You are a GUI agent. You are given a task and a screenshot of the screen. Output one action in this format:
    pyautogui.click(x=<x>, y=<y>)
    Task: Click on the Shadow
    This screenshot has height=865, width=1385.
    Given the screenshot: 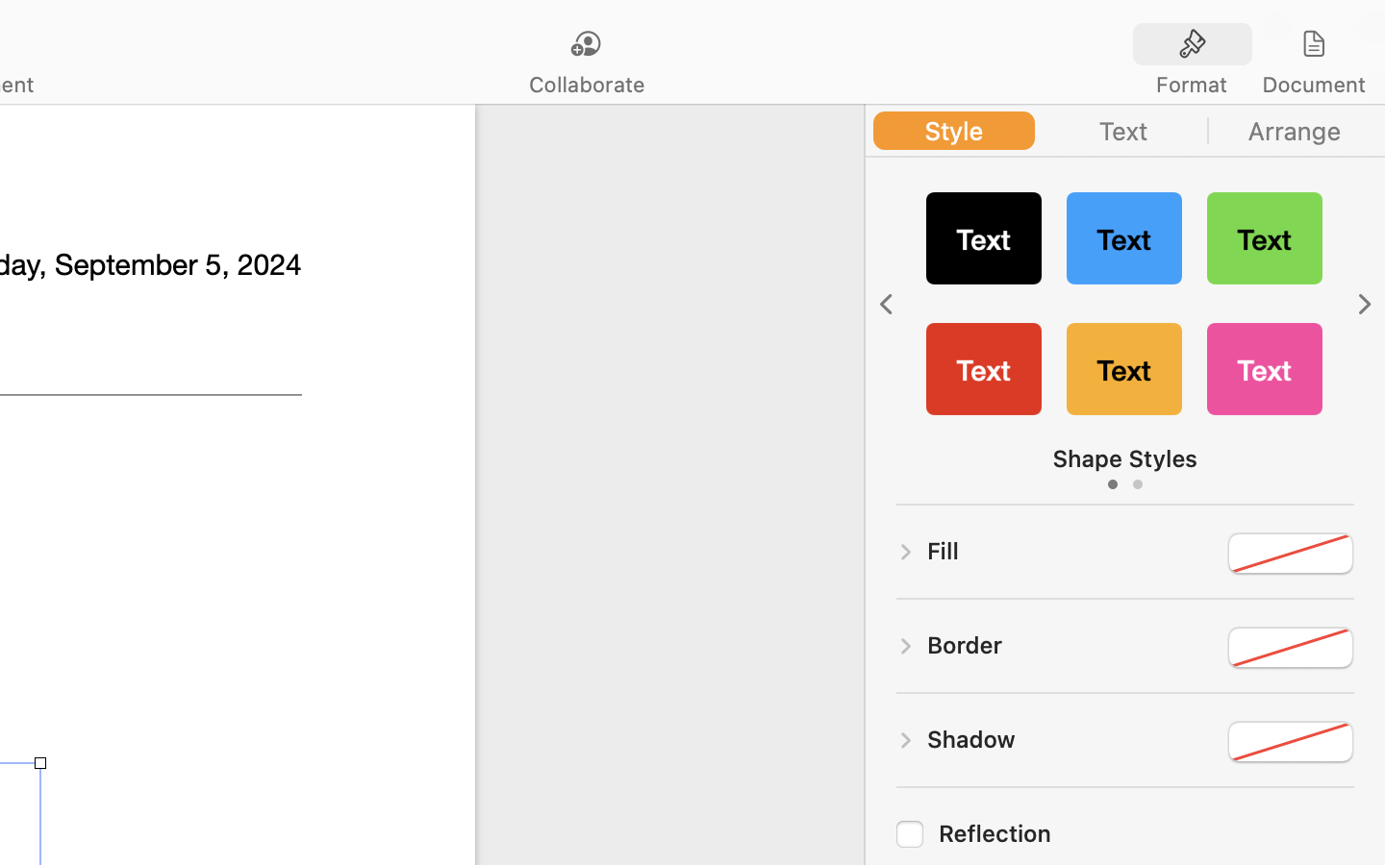 What is the action you would take?
    pyautogui.click(x=971, y=739)
    